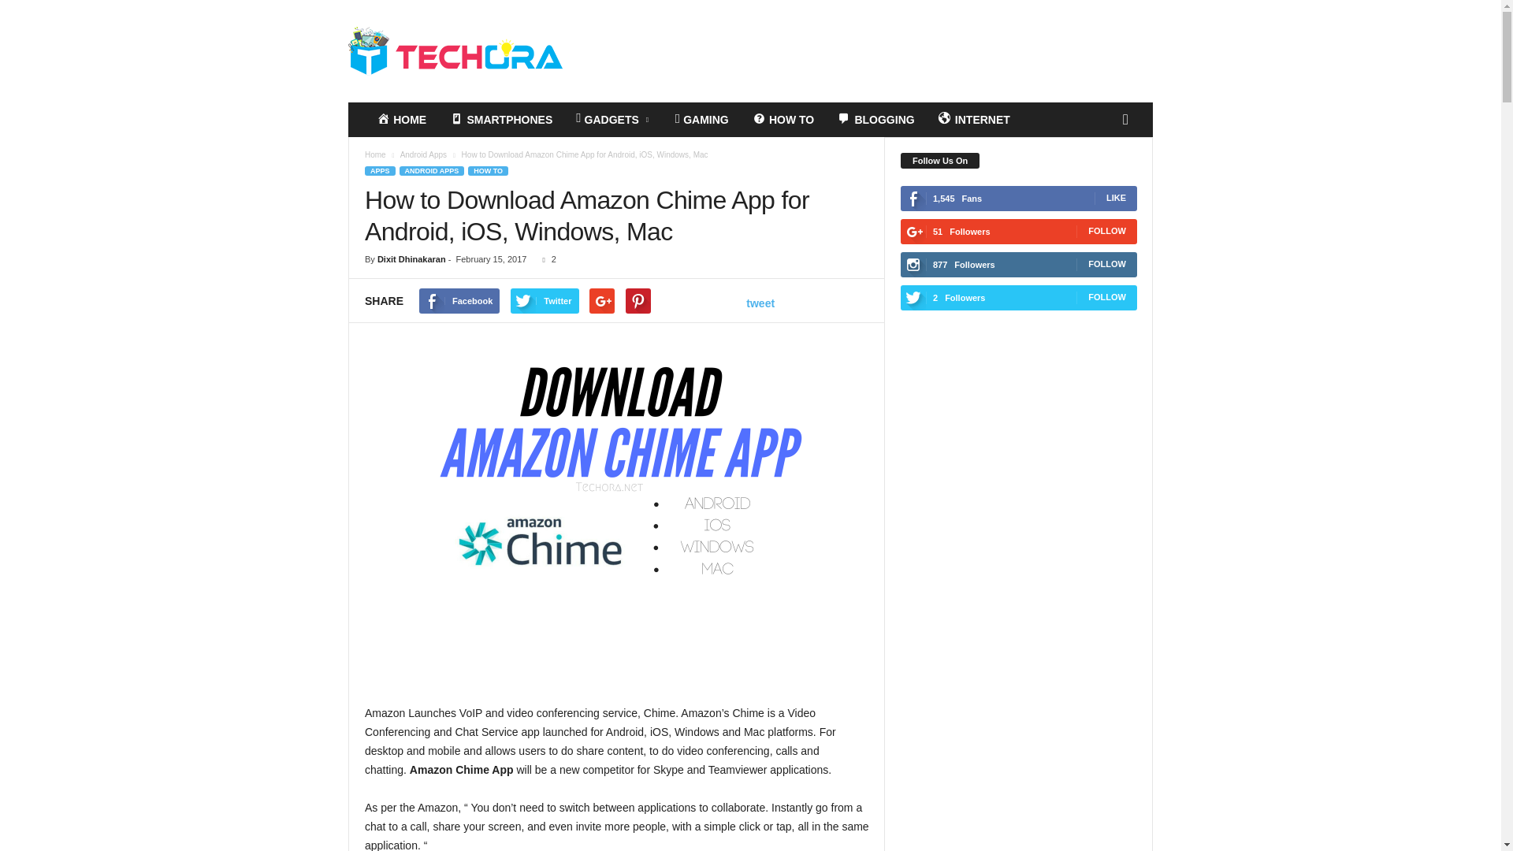  What do you see at coordinates (432, 170) in the screenshot?
I see `ANDROID APPS` at bounding box center [432, 170].